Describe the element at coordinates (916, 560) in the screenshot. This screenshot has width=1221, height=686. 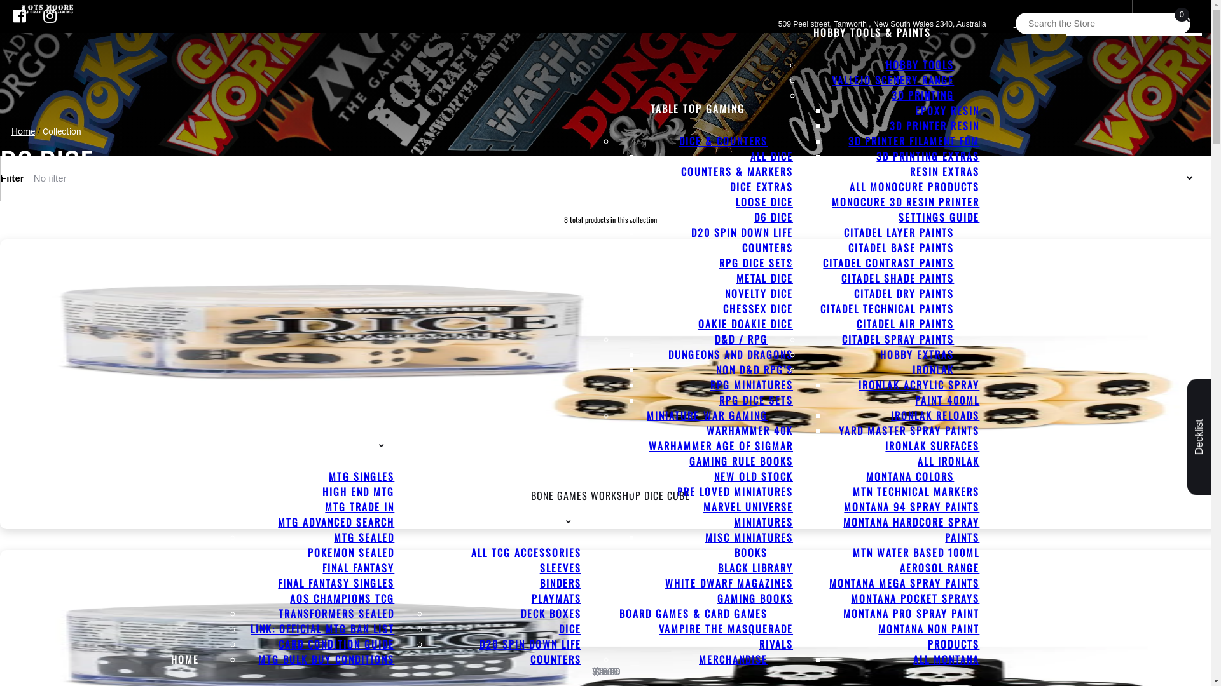
I see `MTN WATER BASED 100ML AEROSOL RANGE` at that location.